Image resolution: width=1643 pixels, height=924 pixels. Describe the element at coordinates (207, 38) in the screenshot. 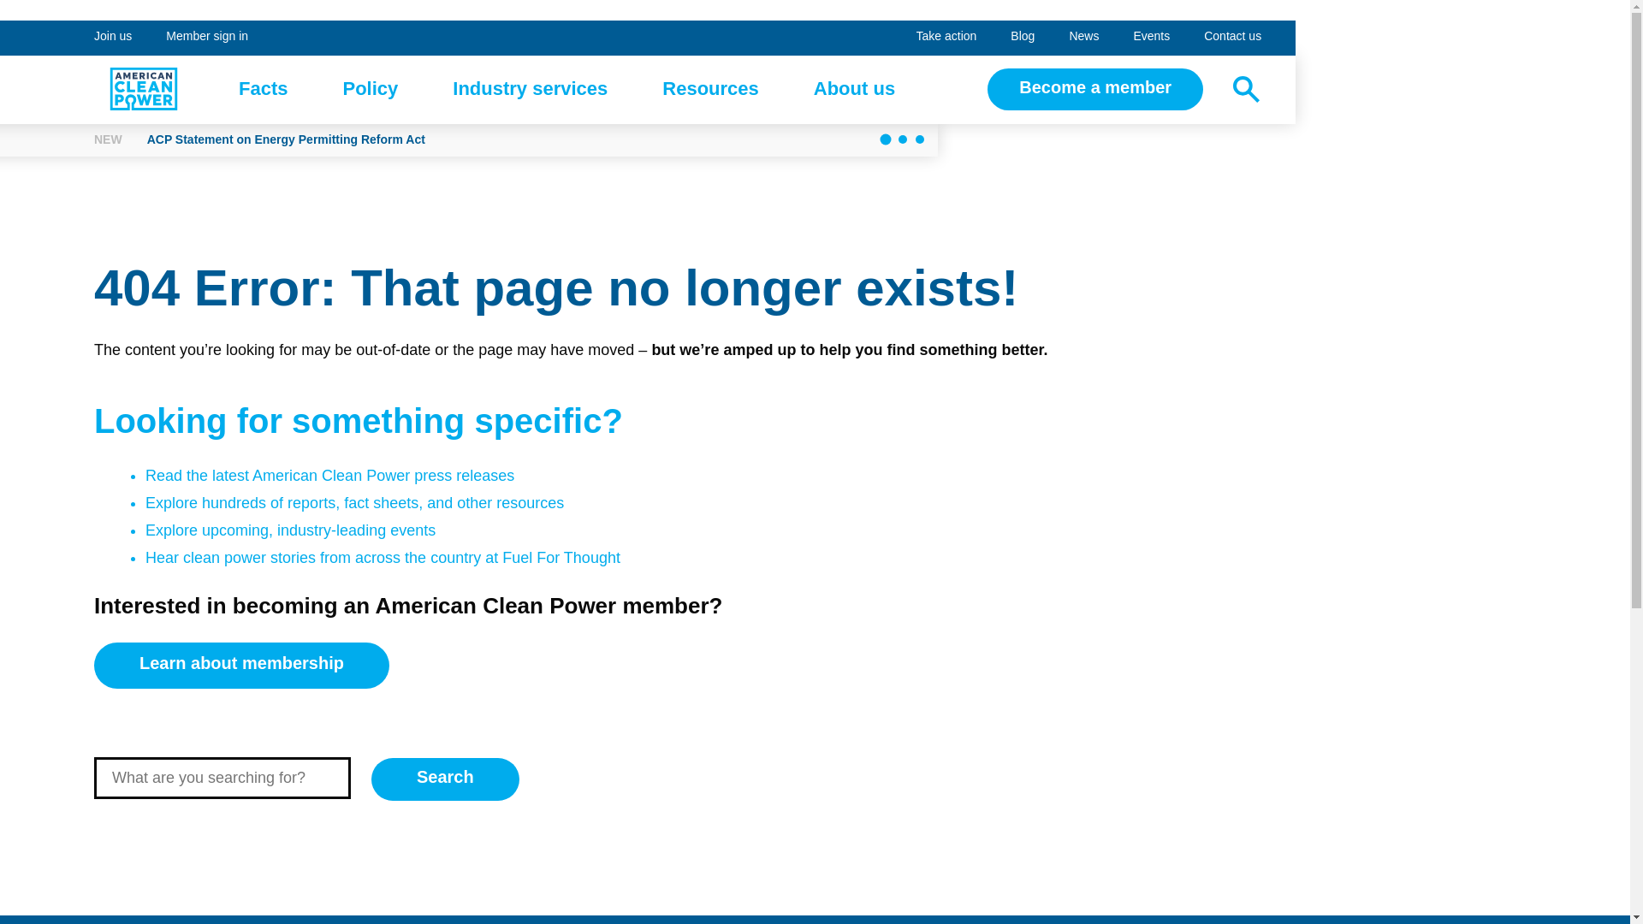

I see `ACP` at that location.